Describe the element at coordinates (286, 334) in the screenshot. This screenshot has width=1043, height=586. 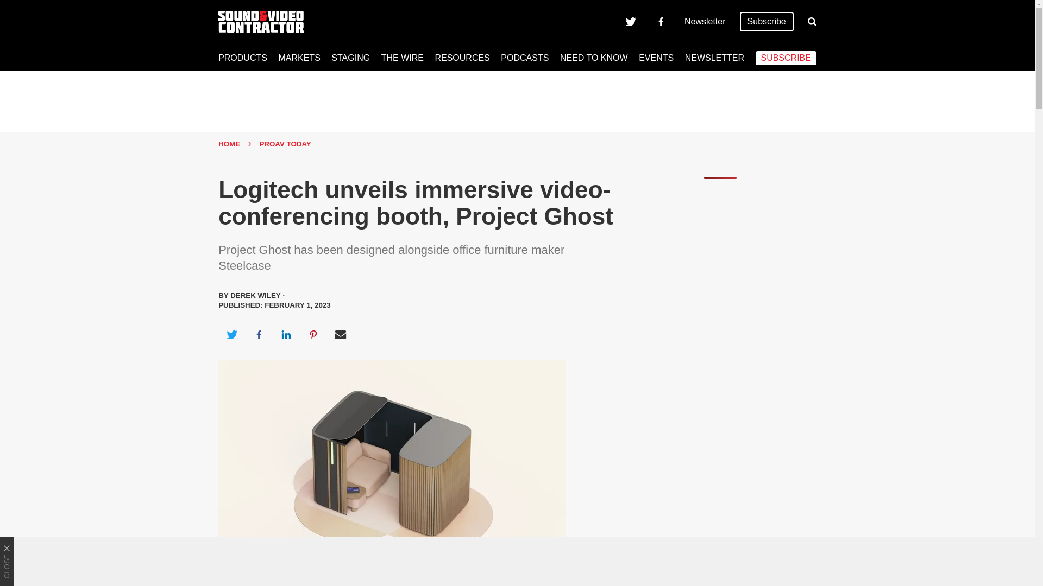
I see `Share on LinkedIn` at that location.